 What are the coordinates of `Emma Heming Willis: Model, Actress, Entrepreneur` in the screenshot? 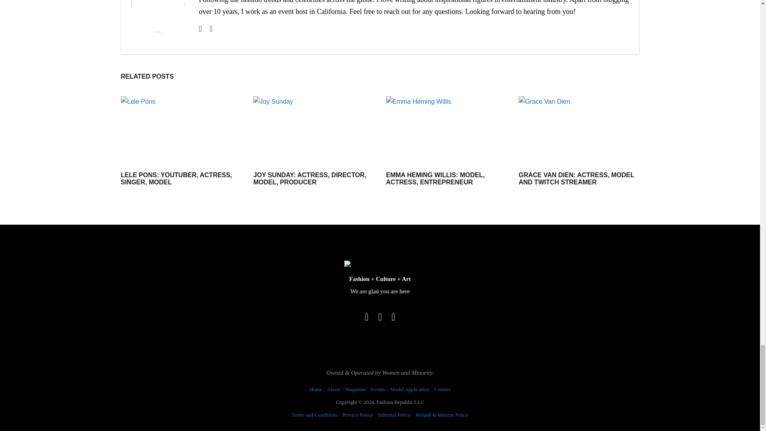 It's located at (435, 178).